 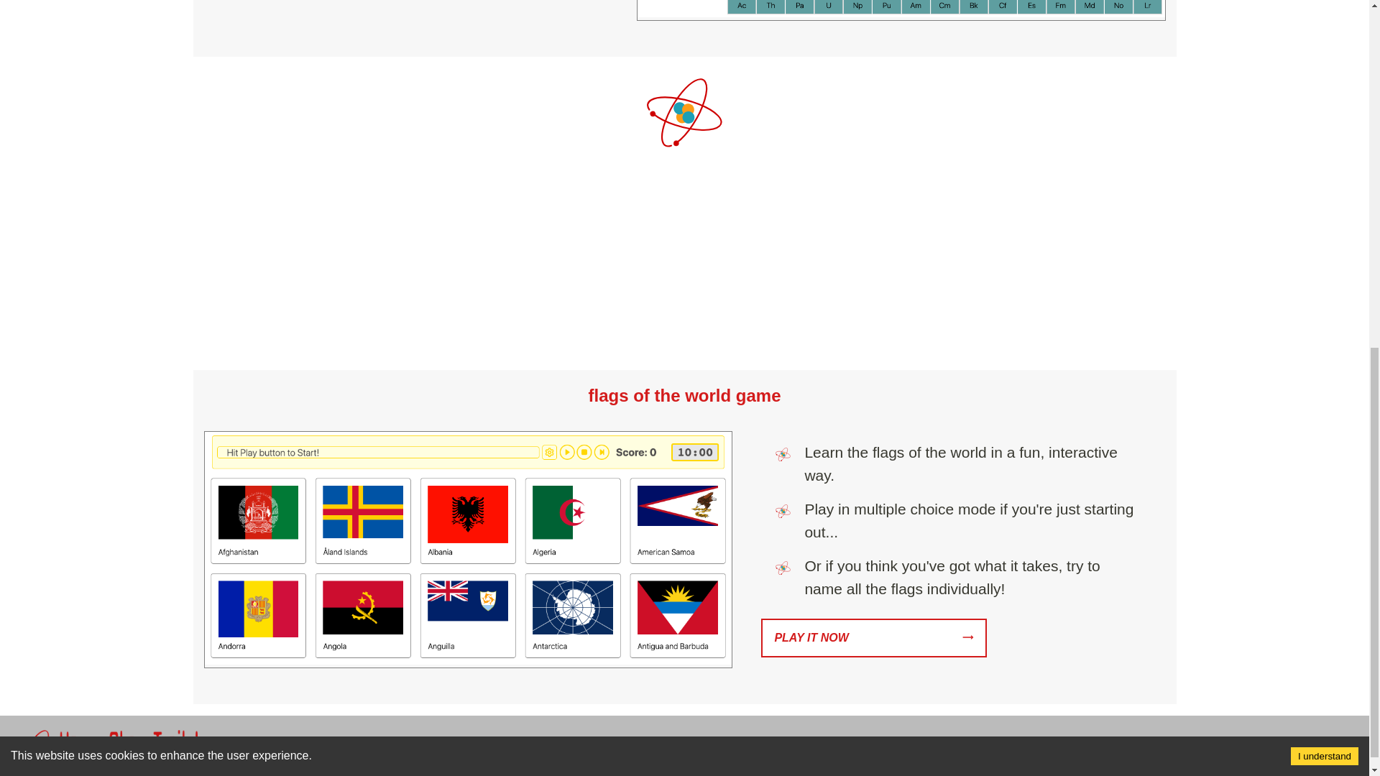 What do you see at coordinates (1324, 116) in the screenshot?
I see `I understand` at bounding box center [1324, 116].